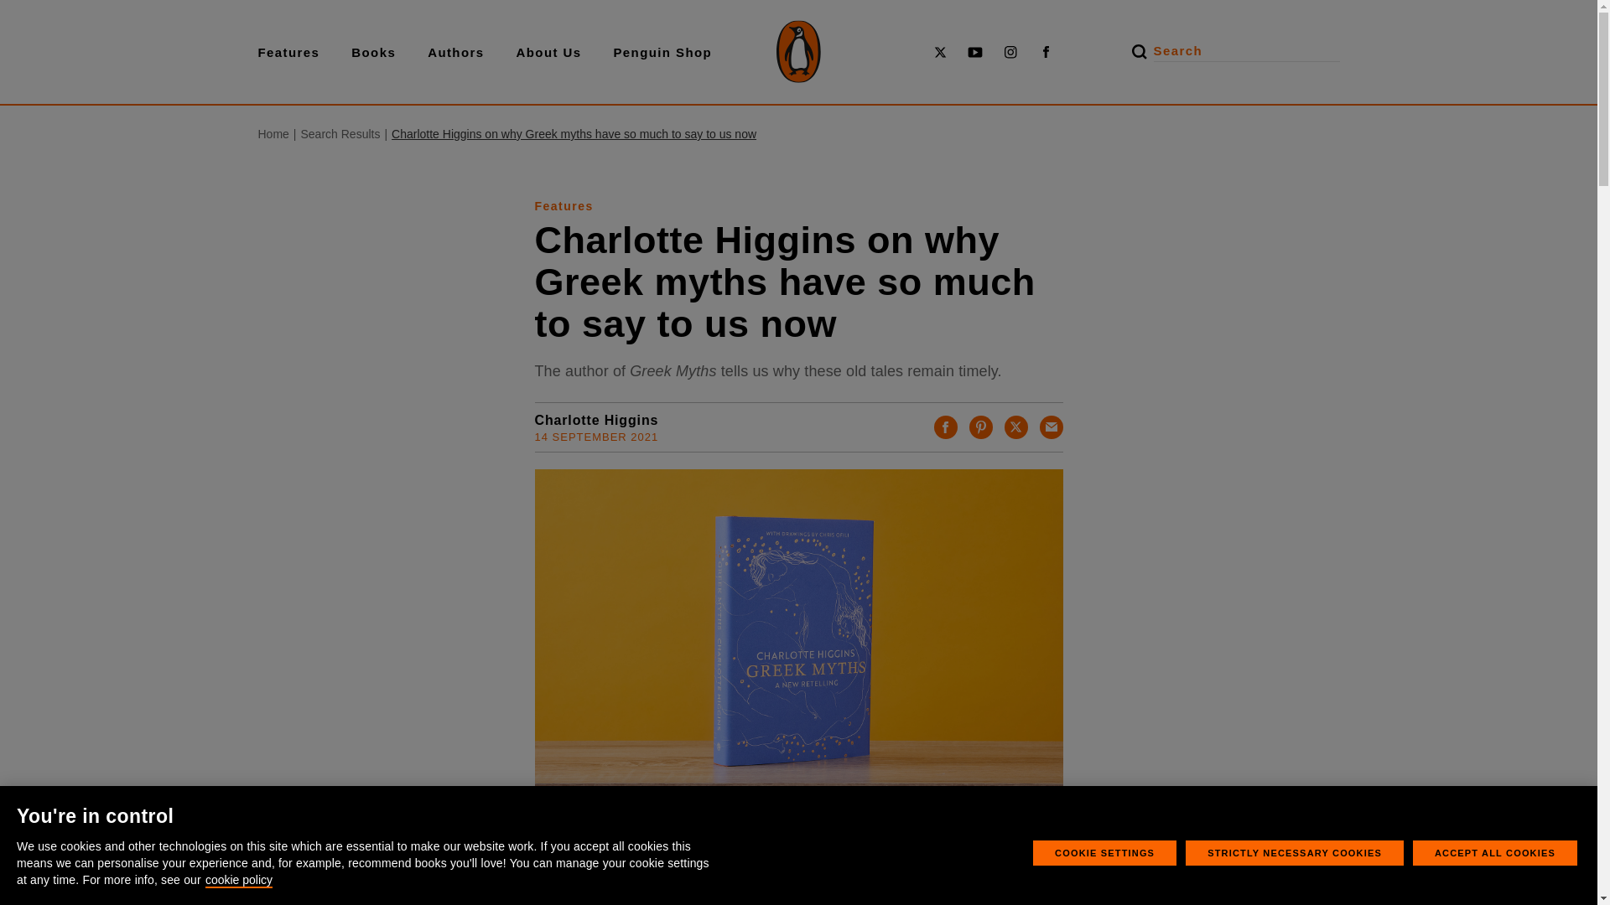  Describe the element at coordinates (288, 52) in the screenshot. I see `Features` at that location.